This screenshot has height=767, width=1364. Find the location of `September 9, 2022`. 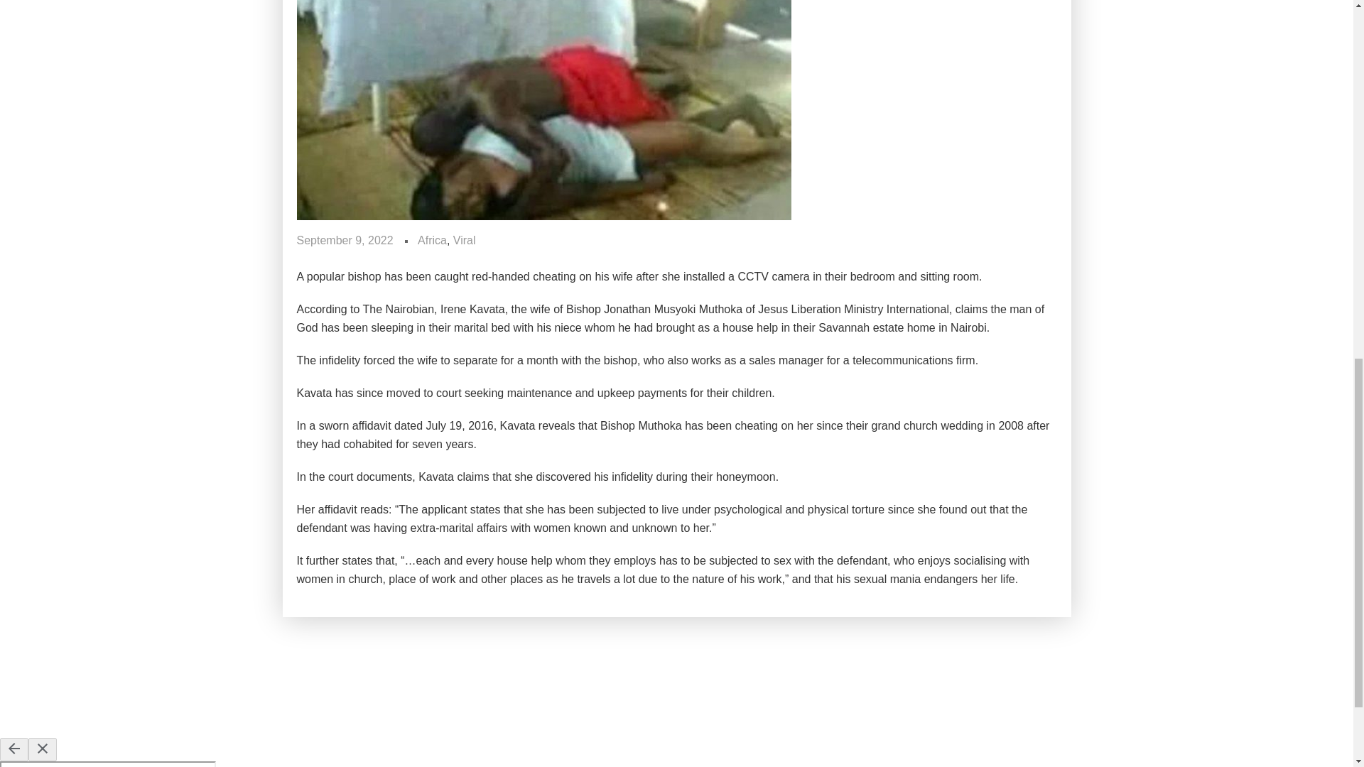

September 9, 2022 is located at coordinates (345, 241).